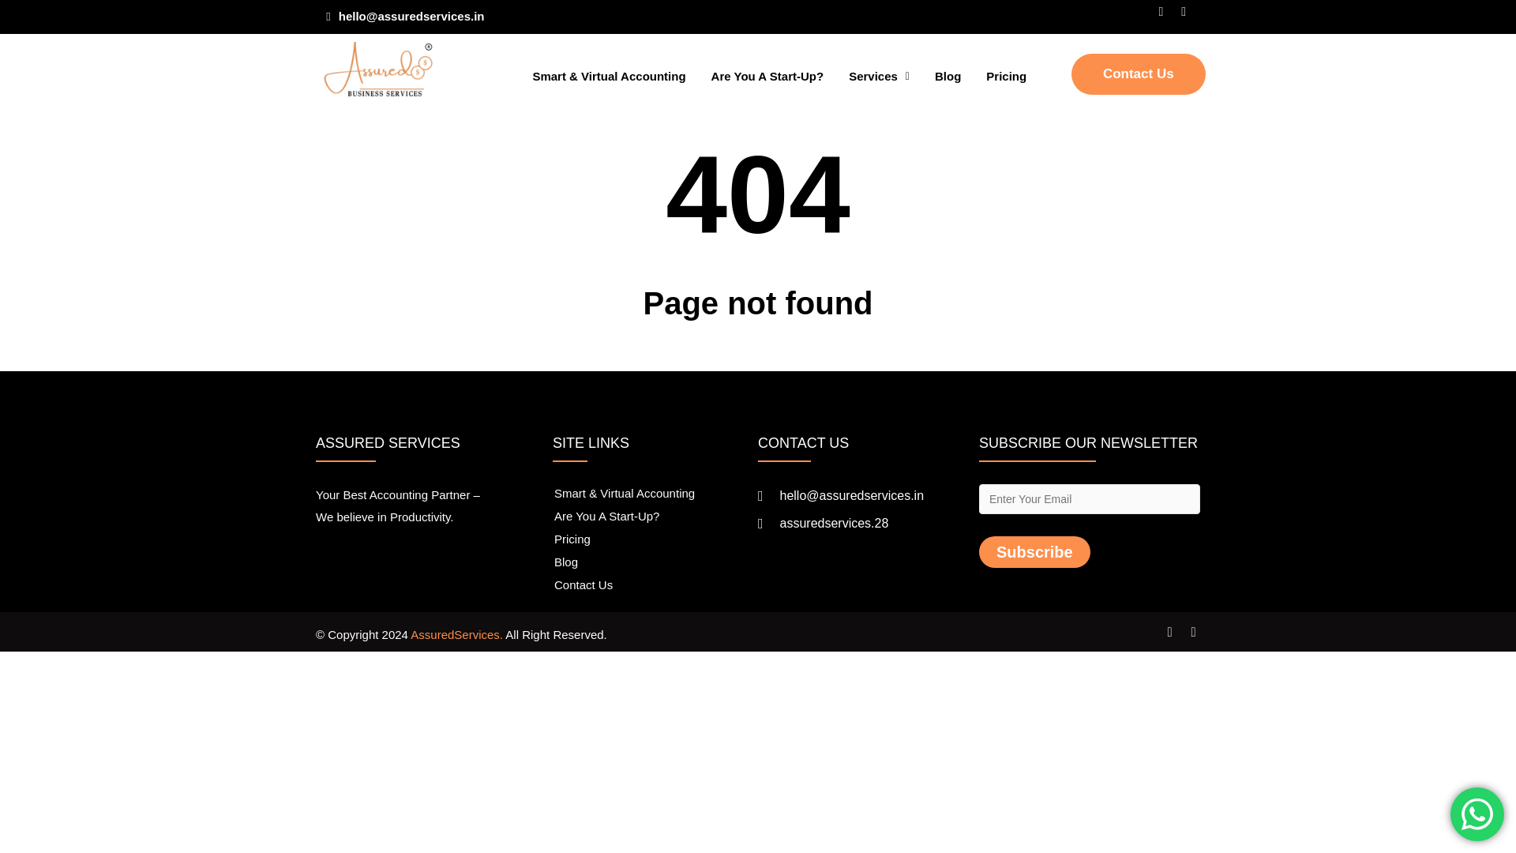 This screenshot has height=853, width=1516. What do you see at coordinates (1034, 552) in the screenshot?
I see `Subscribe` at bounding box center [1034, 552].